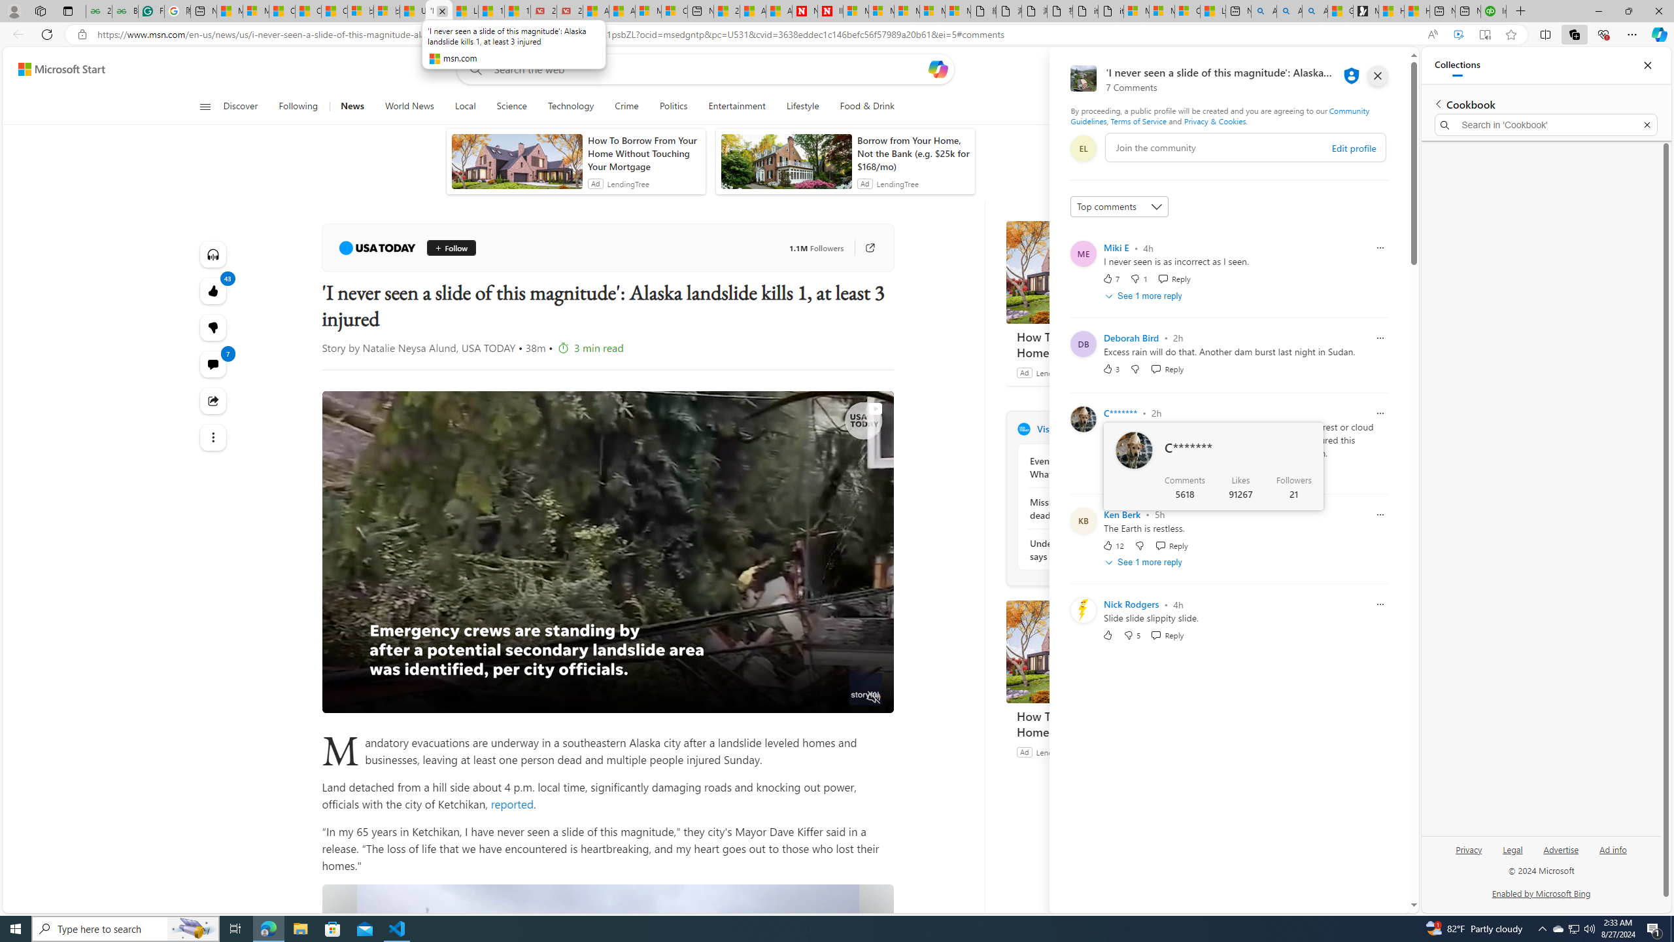 Image resolution: width=1674 pixels, height=942 pixels. What do you see at coordinates (1107, 635) in the screenshot?
I see `Like` at bounding box center [1107, 635].